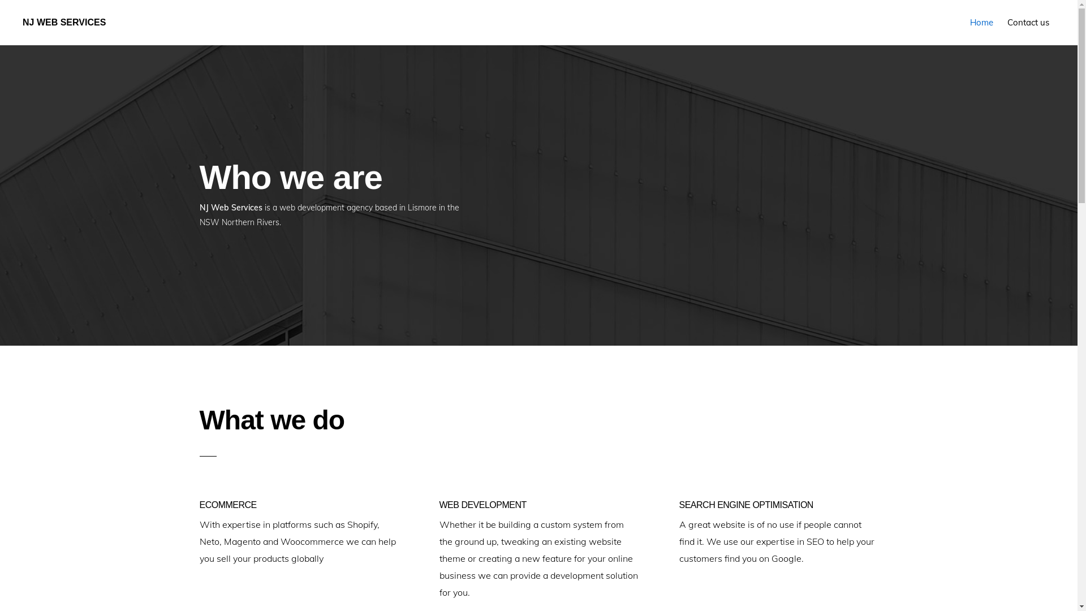 The image size is (1086, 611). Describe the element at coordinates (0, 0) in the screenshot. I see `Skip to primary navigation` at that location.